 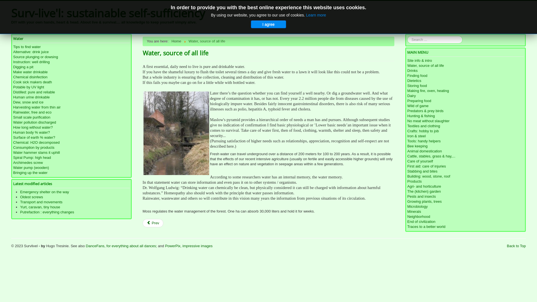 What do you see at coordinates (47, 212) in the screenshot?
I see `Putrefaction : everything changes` at bounding box center [47, 212].